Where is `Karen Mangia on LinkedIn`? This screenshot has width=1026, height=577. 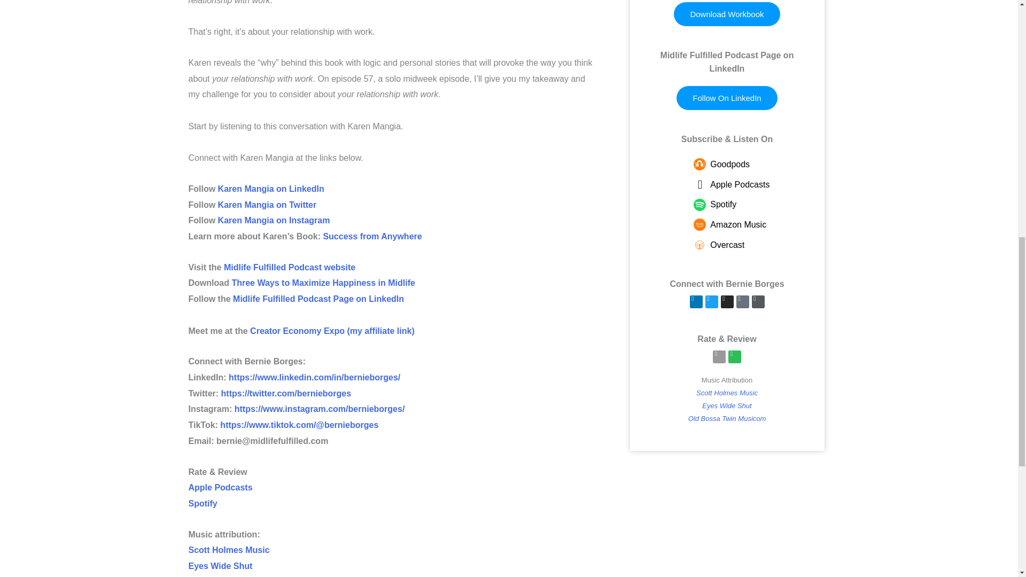
Karen Mangia on LinkedIn is located at coordinates (270, 188).